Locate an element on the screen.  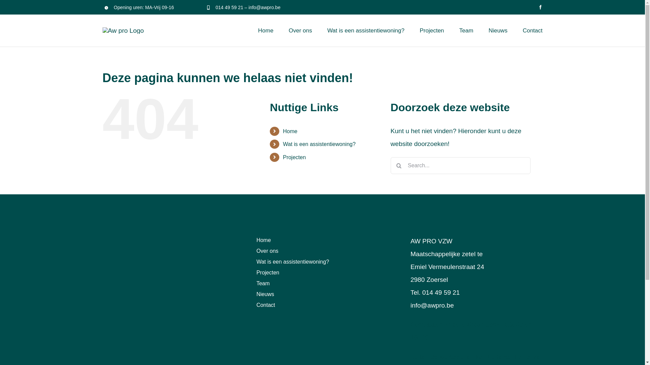
Projecten is located at coordinates (295, 157).